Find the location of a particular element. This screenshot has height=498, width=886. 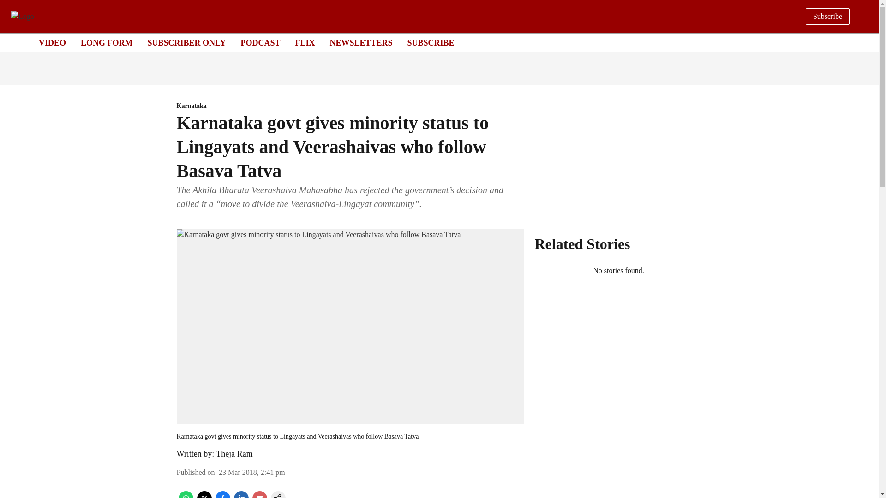

PODCAST is located at coordinates (260, 42).